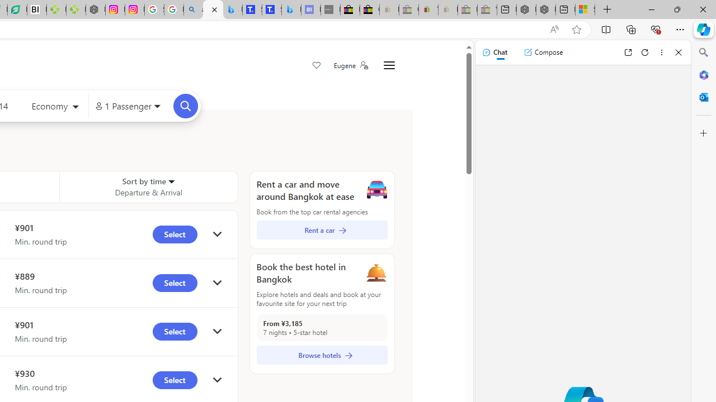 Image resolution: width=716 pixels, height=402 pixels. I want to click on 1 Passenger, so click(128, 106).